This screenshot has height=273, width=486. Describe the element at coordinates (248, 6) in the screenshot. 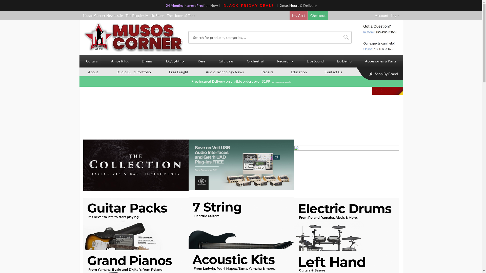

I see `B L A C K    F R I D A Y   D E A L S` at that location.